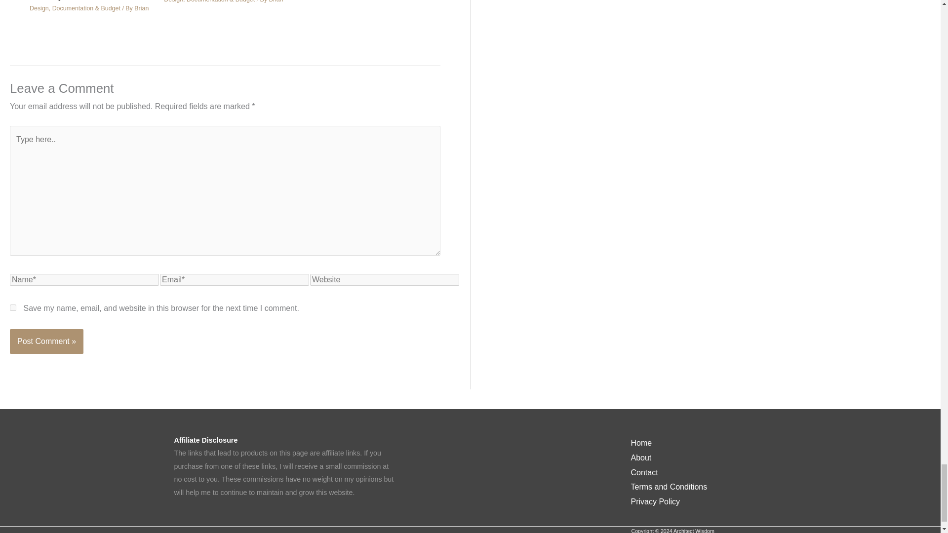 The image size is (948, 533). I want to click on View all posts by Brian, so click(141, 8).